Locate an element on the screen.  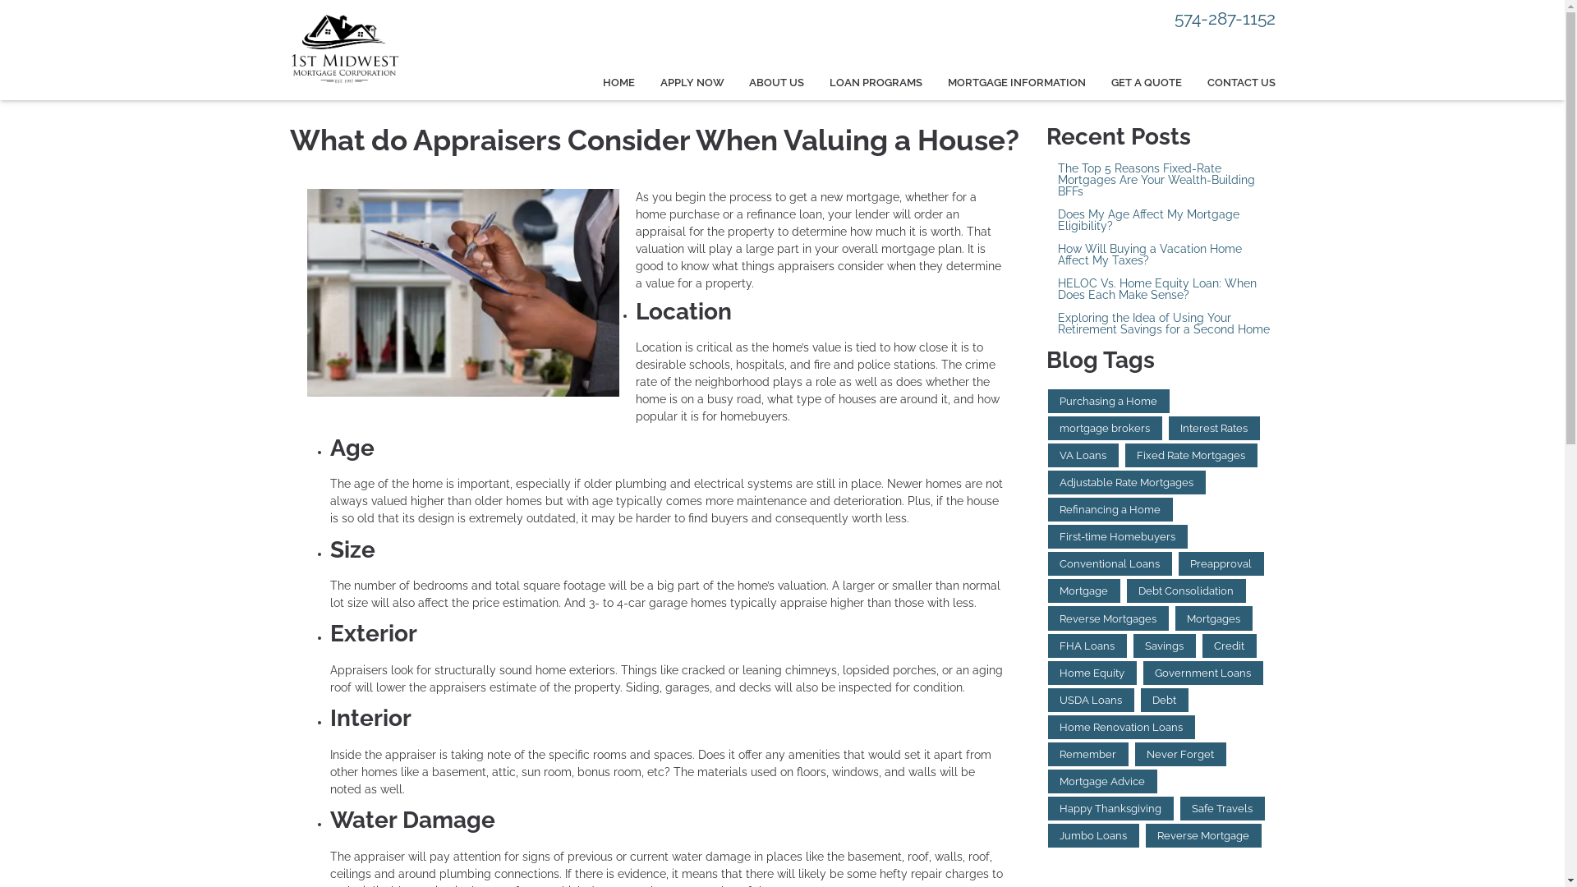
Conventional Loans is located at coordinates (1110, 563).